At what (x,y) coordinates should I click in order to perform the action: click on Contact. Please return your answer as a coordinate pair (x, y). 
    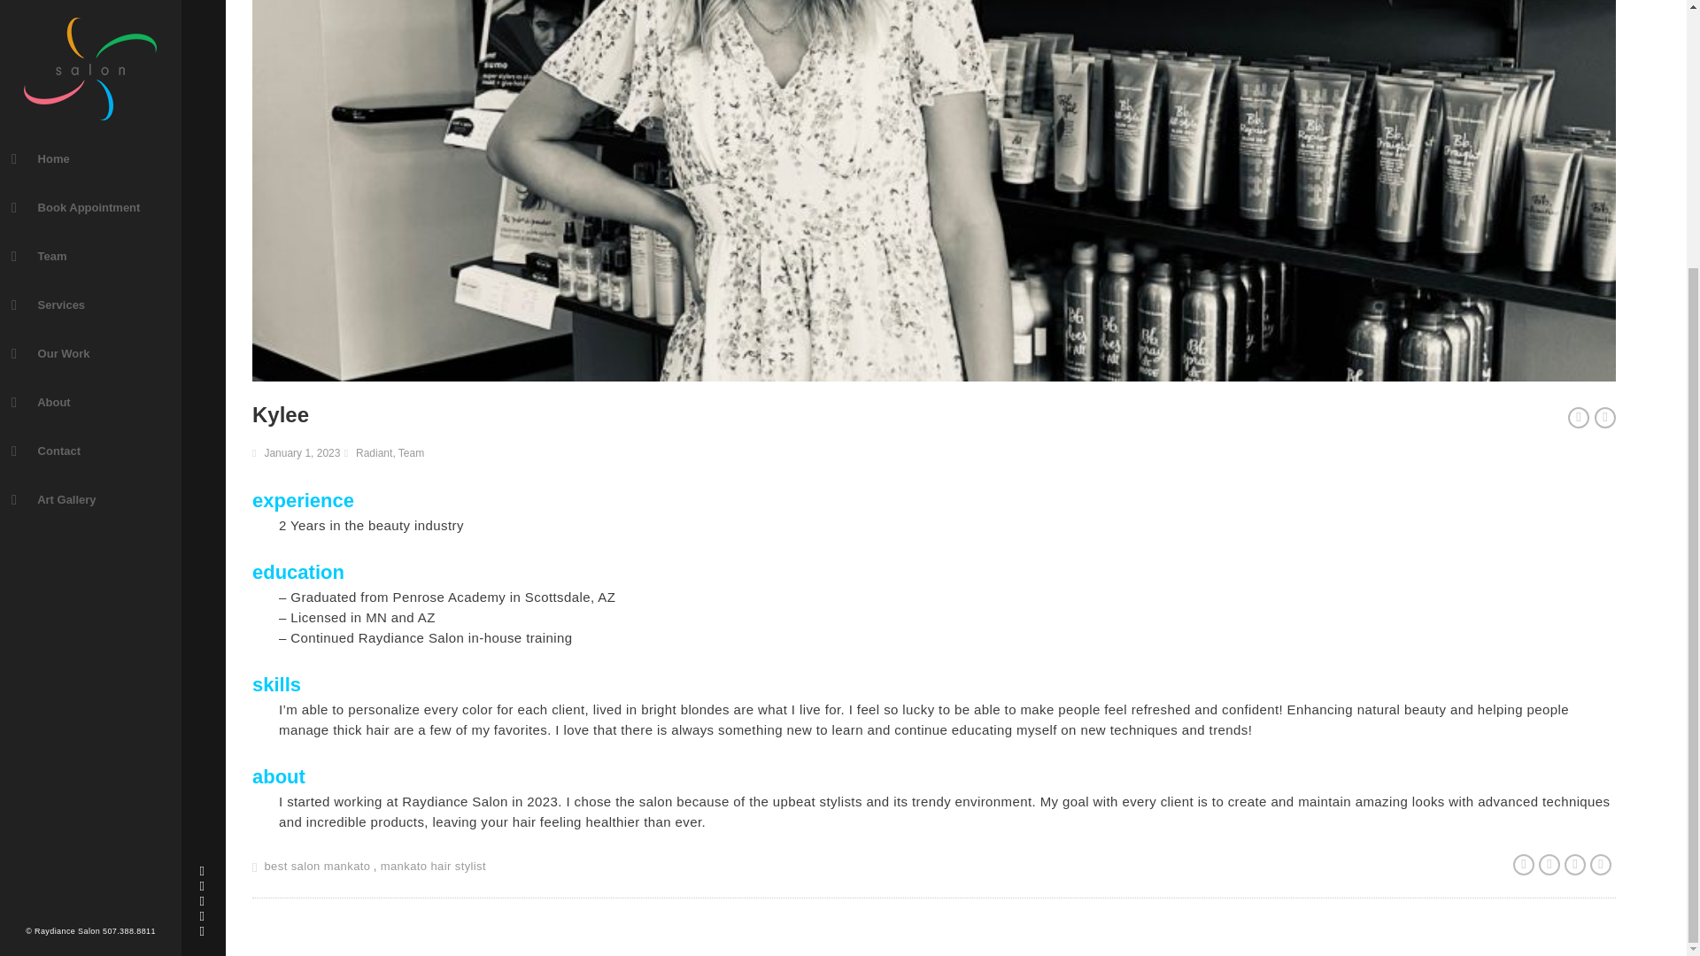
    Looking at the image, I should click on (90, 89).